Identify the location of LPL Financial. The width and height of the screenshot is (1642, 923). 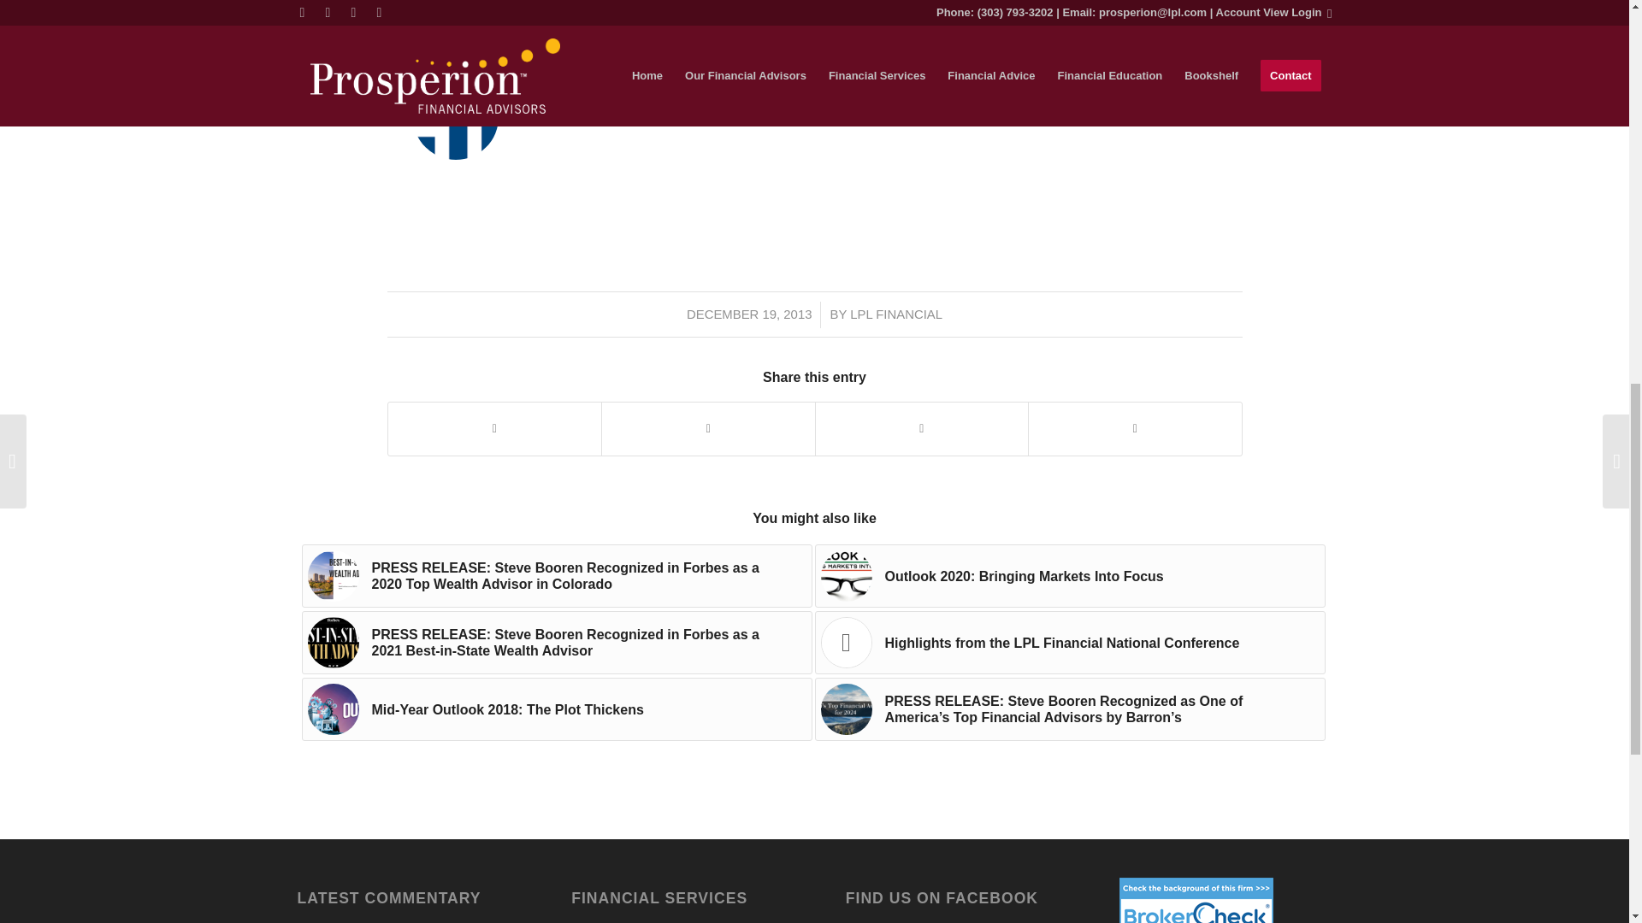
(578, 75).